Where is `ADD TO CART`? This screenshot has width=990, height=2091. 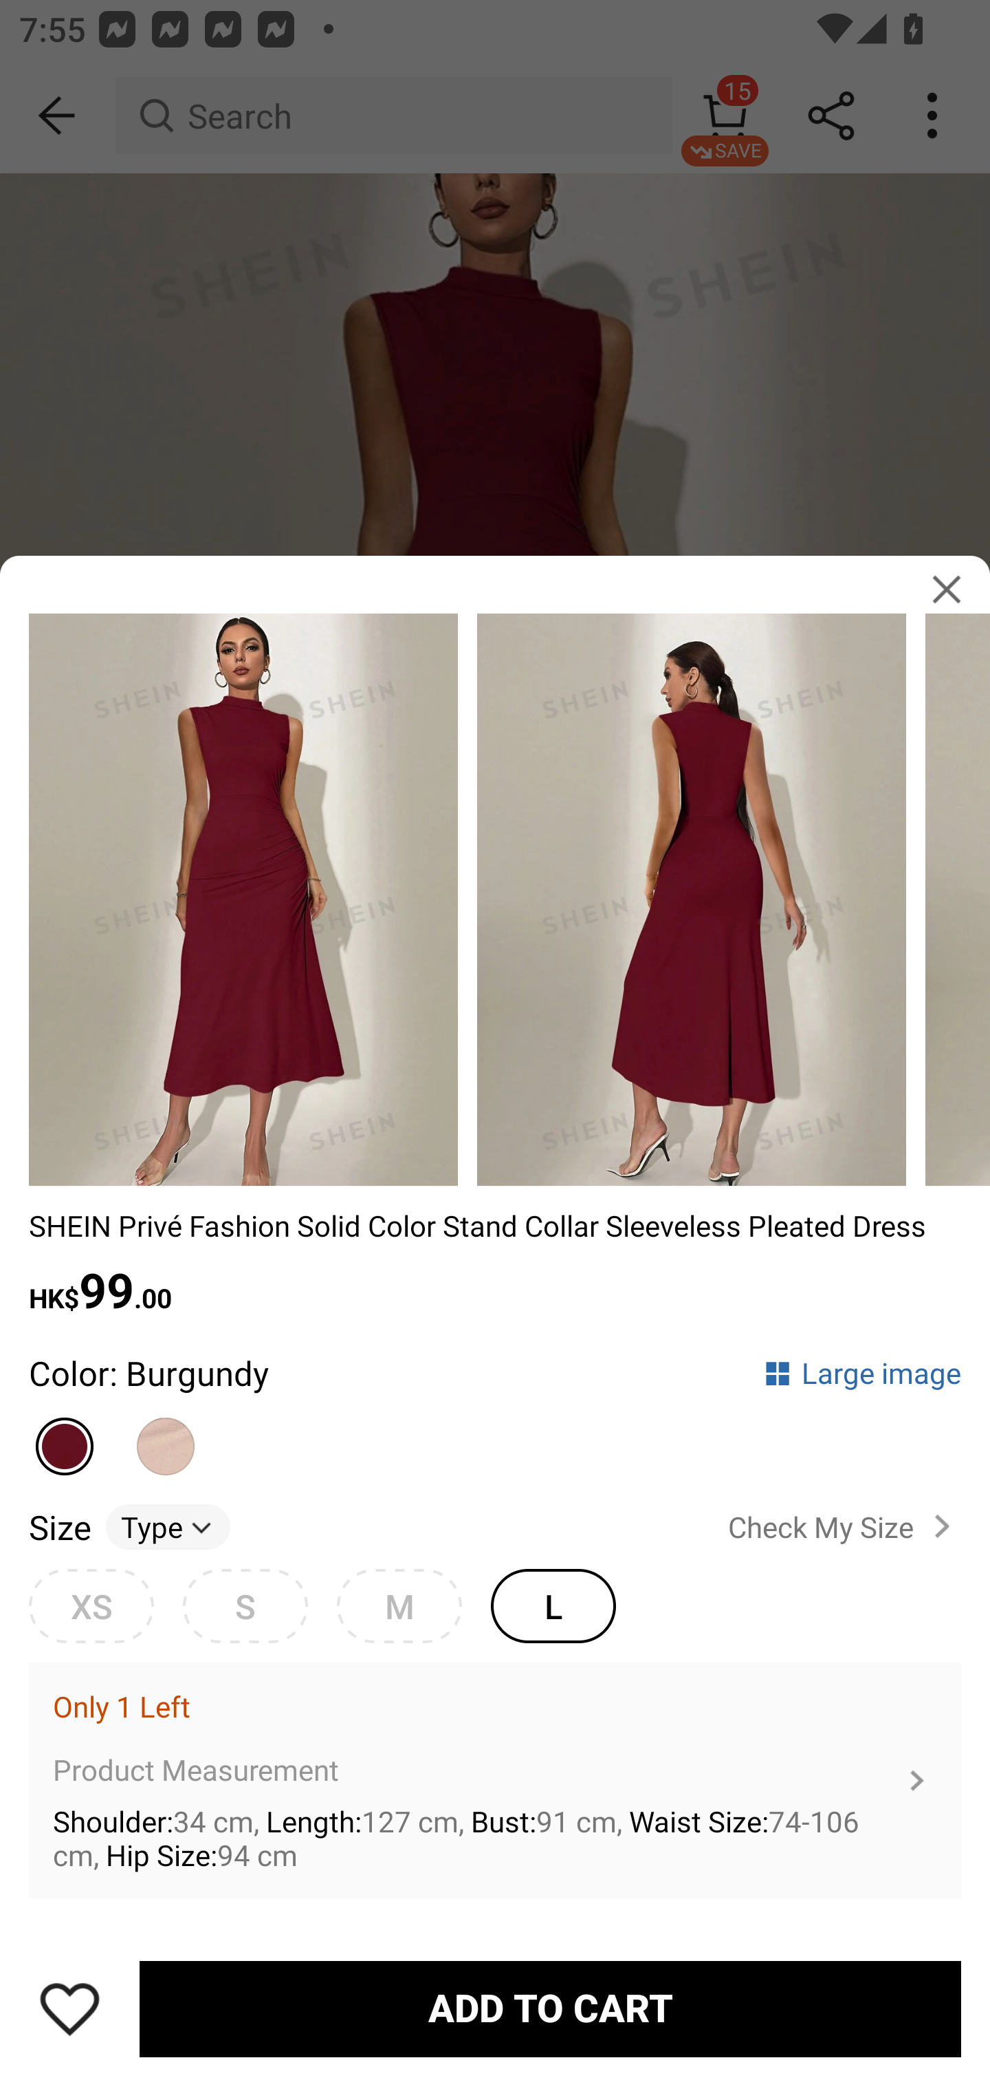 ADD TO CART is located at coordinates (550, 2009).